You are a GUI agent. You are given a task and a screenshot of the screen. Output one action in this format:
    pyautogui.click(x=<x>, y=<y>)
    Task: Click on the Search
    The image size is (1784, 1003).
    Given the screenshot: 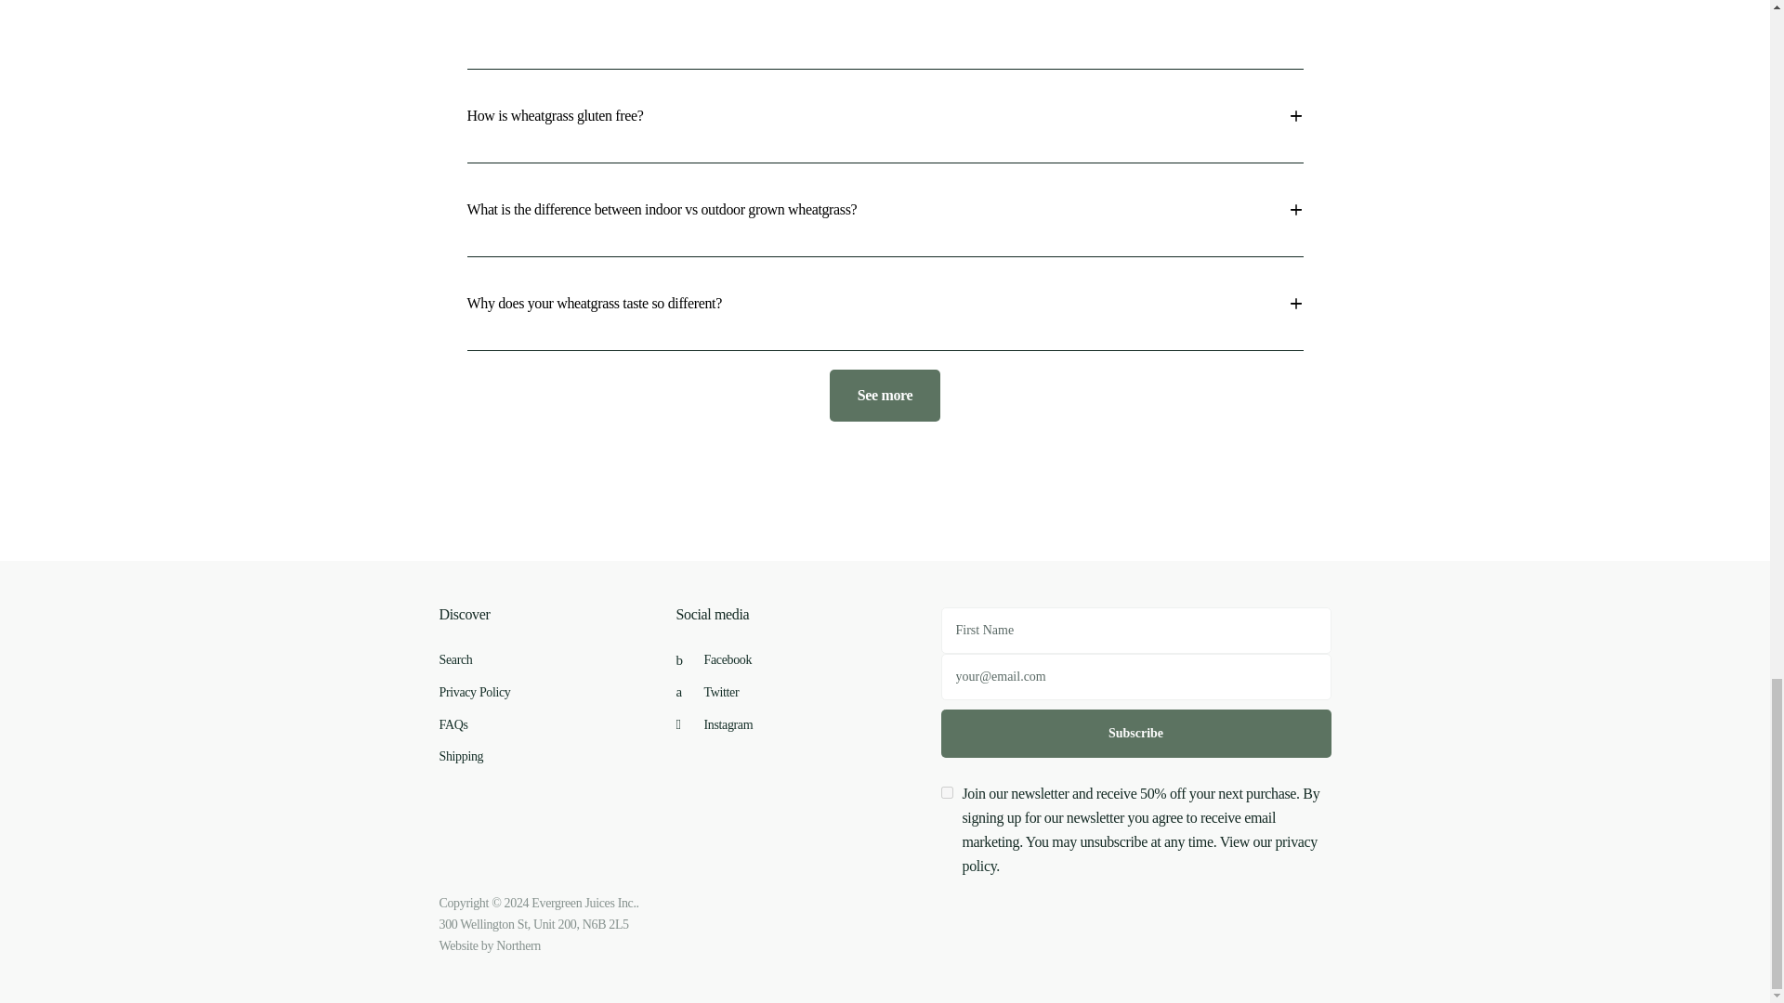 What is the action you would take?
    pyautogui.click(x=455, y=659)
    